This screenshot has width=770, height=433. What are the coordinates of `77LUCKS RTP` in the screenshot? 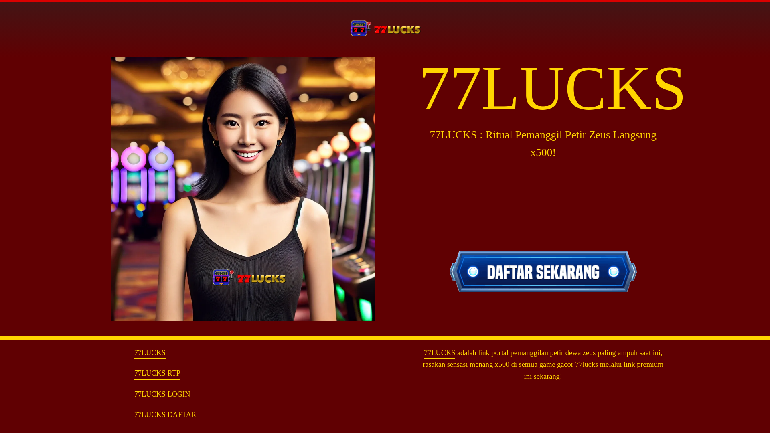 It's located at (157, 373).